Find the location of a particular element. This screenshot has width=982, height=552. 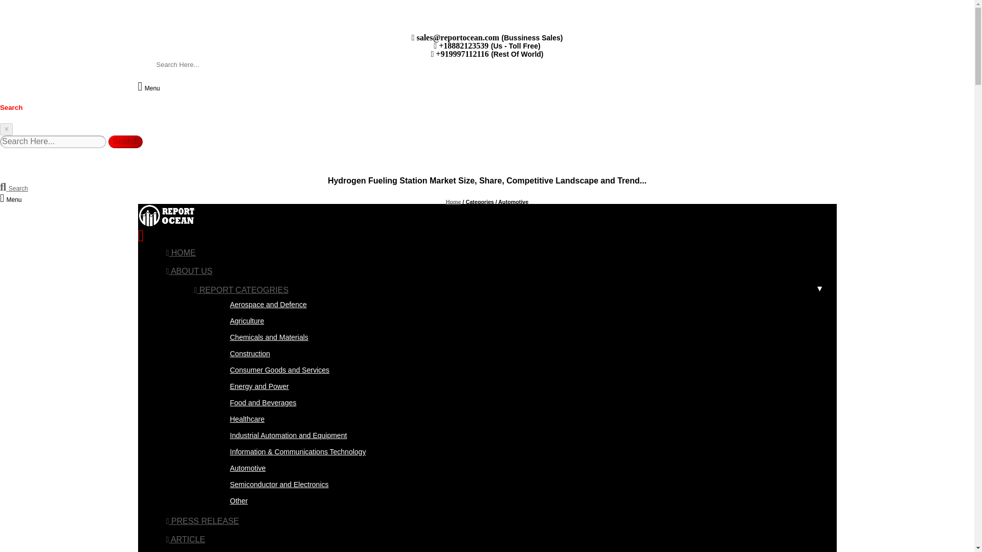

ABOUT US is located at coordinates (189, 271).